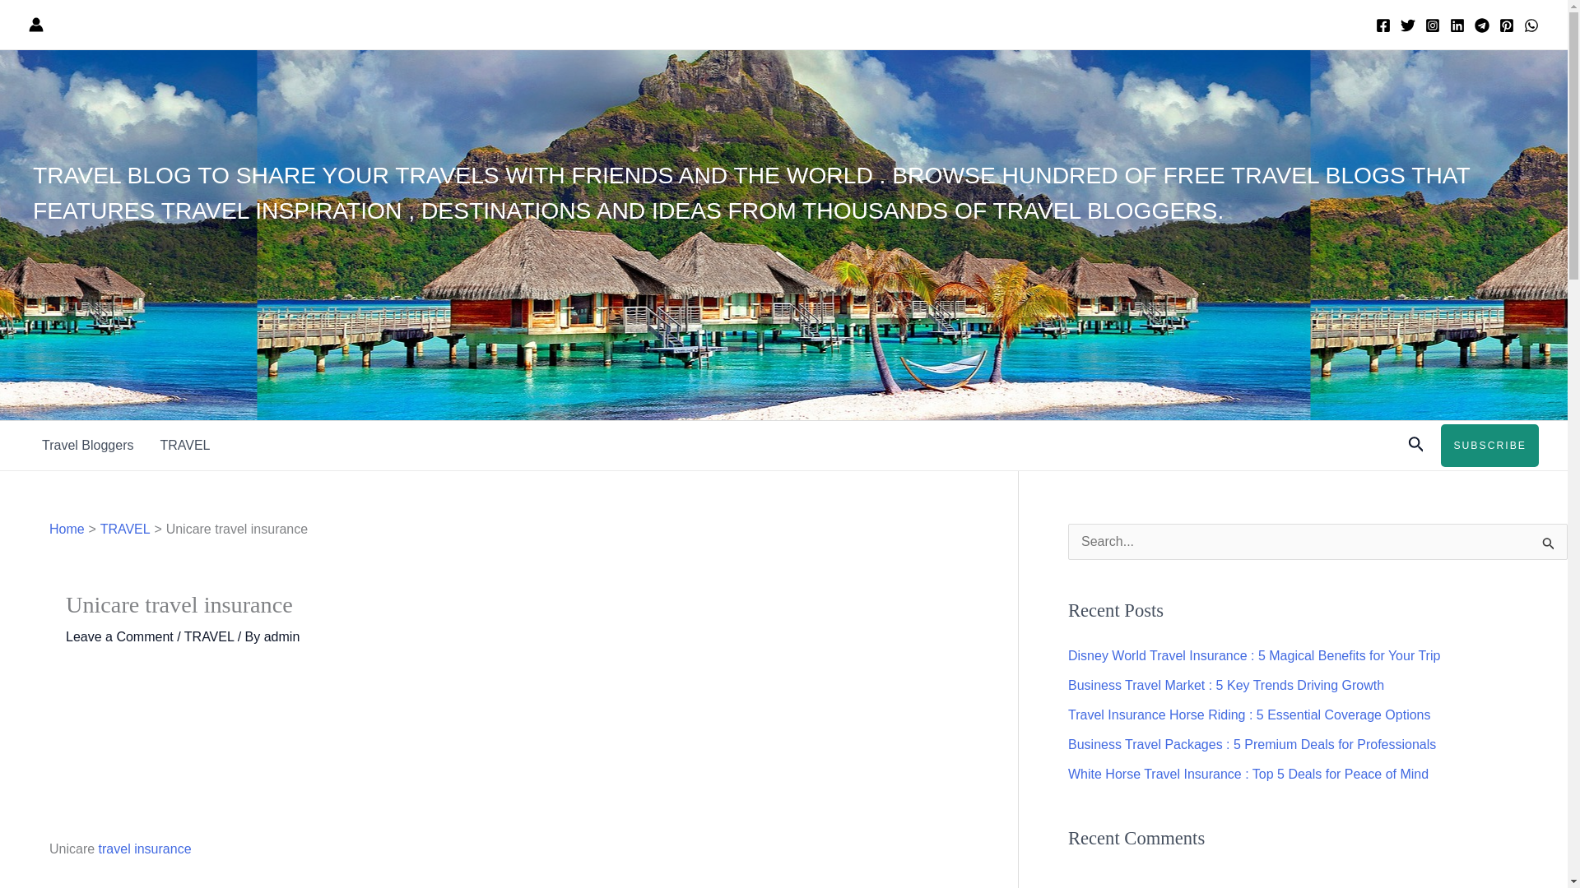 This screenshot has width=1580, height=888. Describe the element at coordinates (509, 755) in the screenshot. I see `Advertisement` at that location.